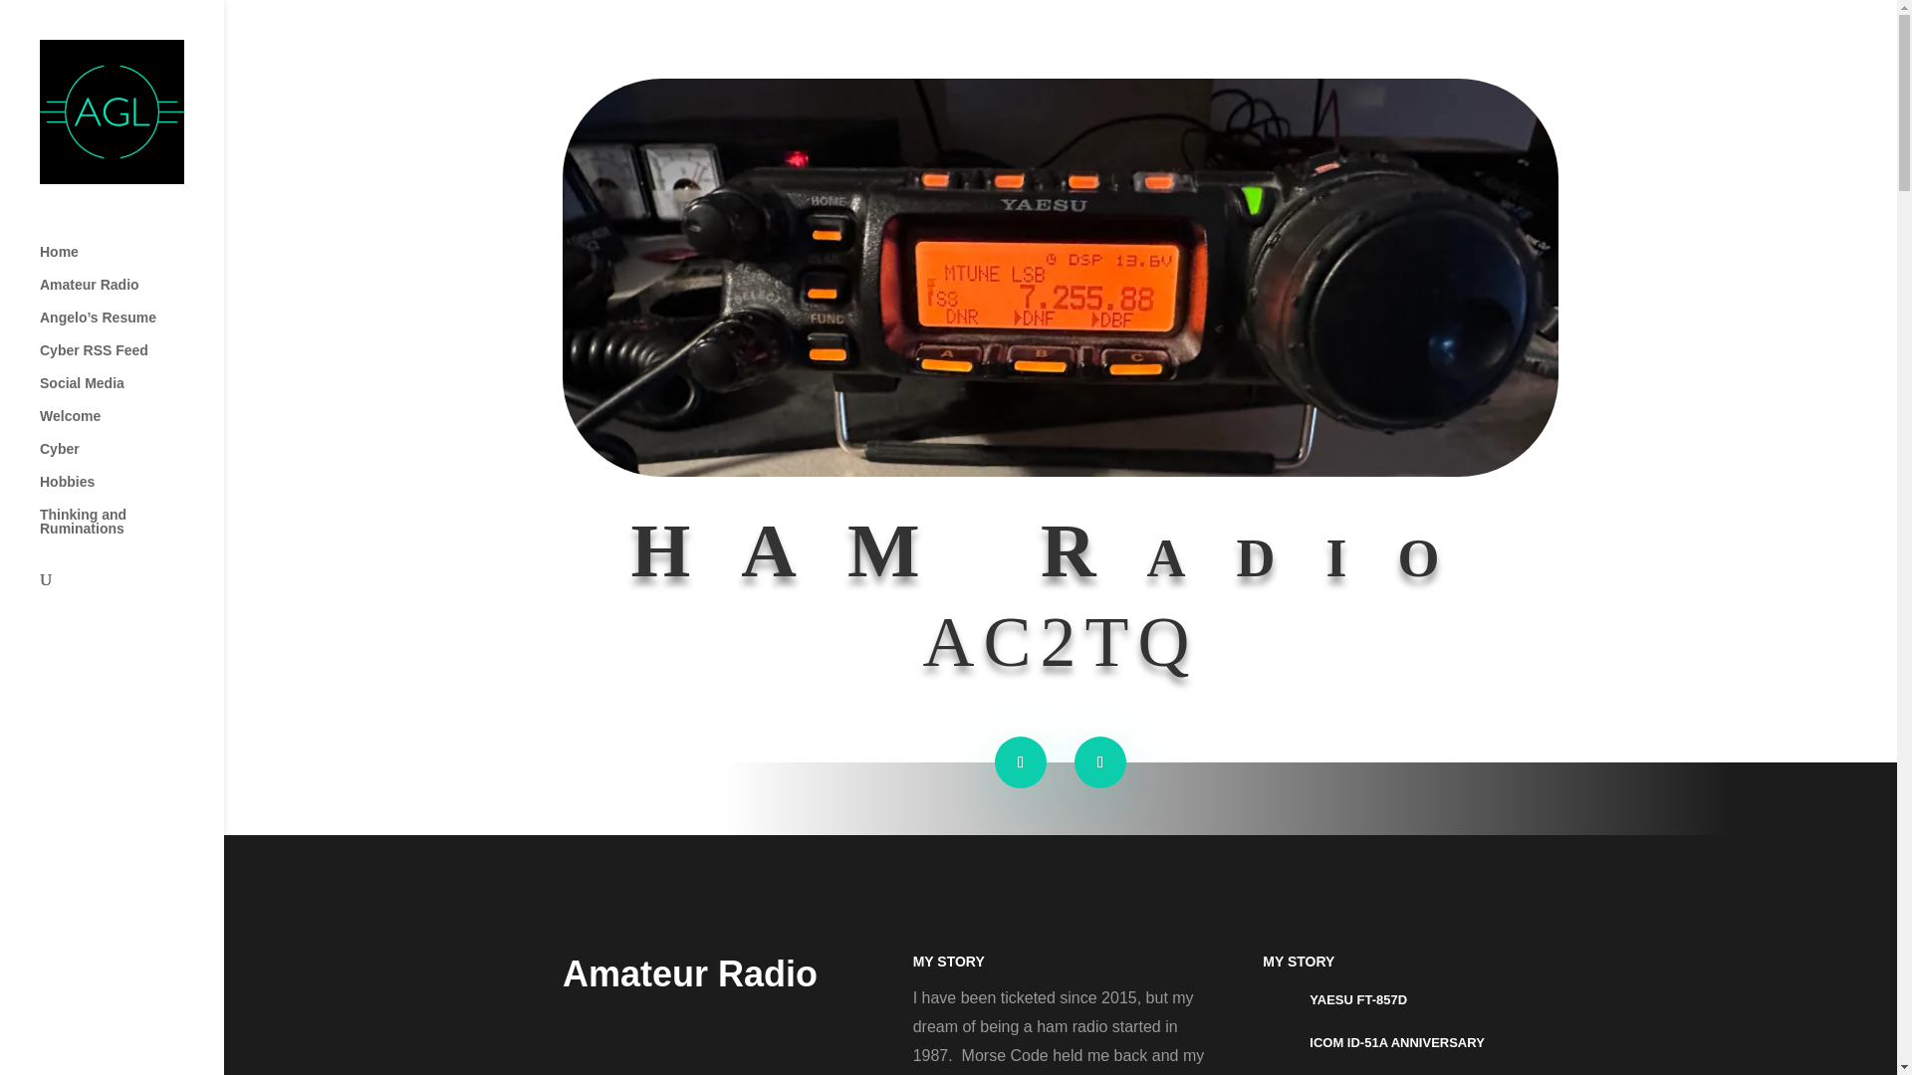 The width and height of the screenshot is (1912, 1075). Describe the element at coordinates (131, 458) in the screenshot. I see `Cyber` at that location.